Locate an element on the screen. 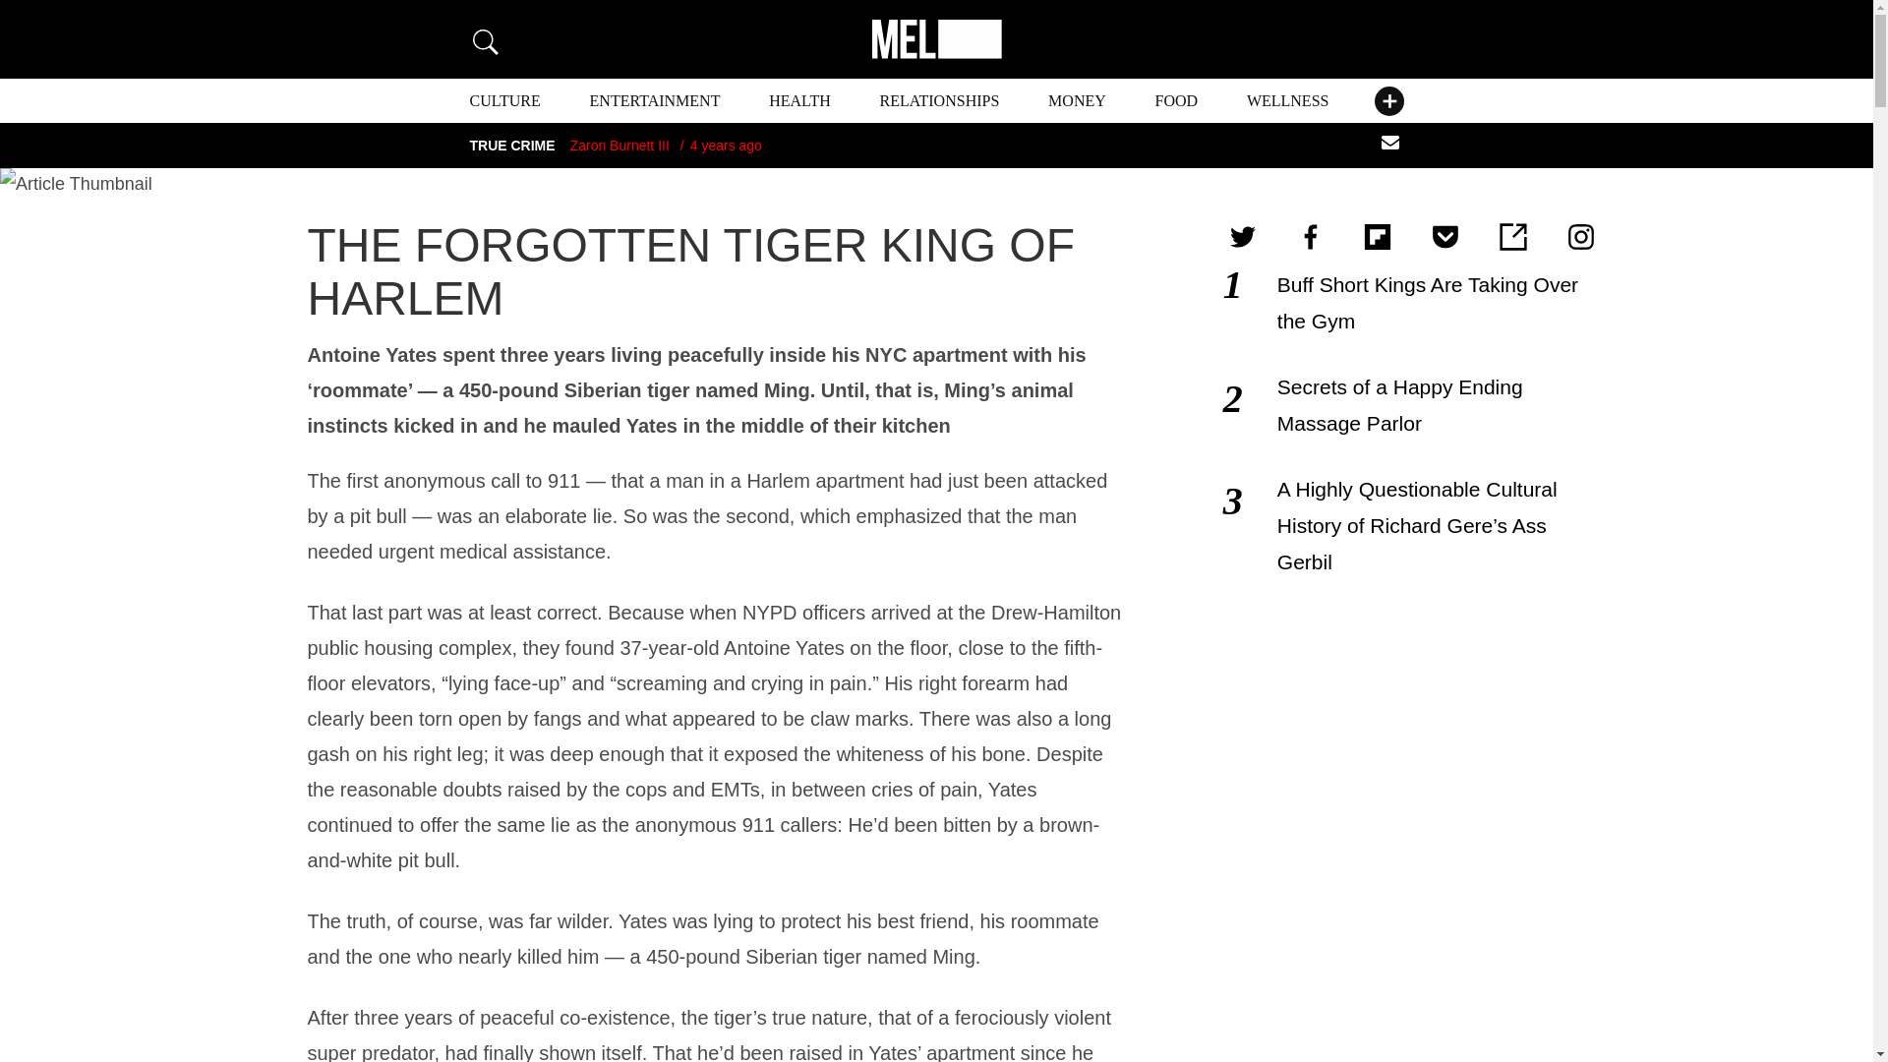  MEL Magazine is located at coordinates (935, 39).